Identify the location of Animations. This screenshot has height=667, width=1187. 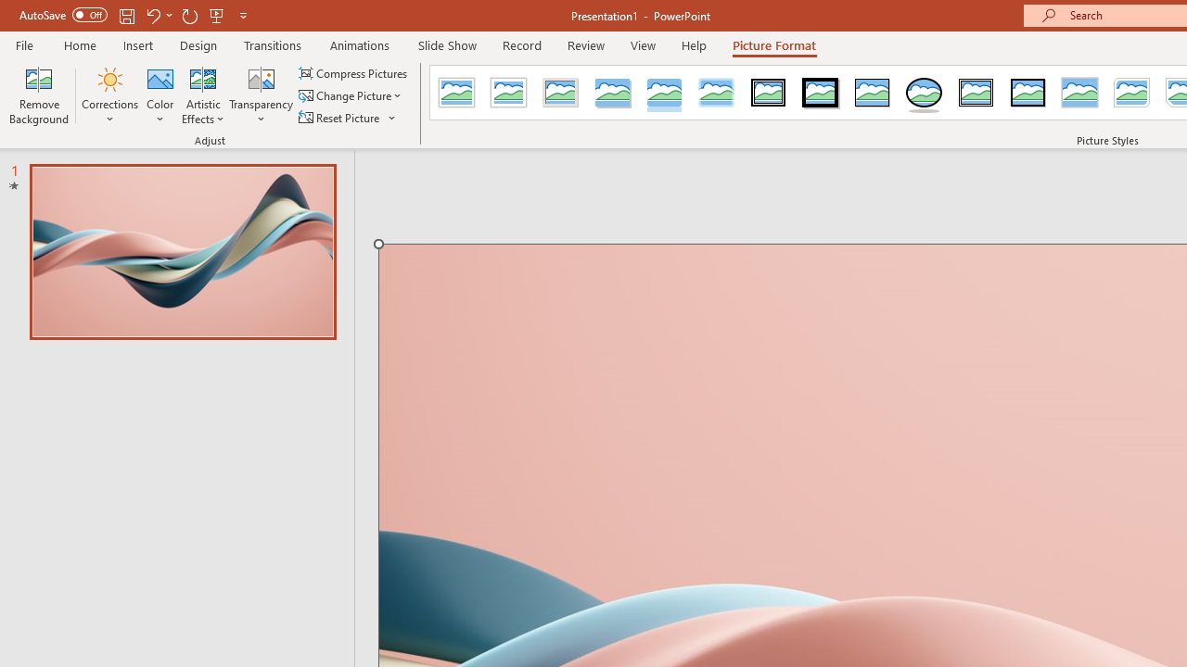
(360, 44).